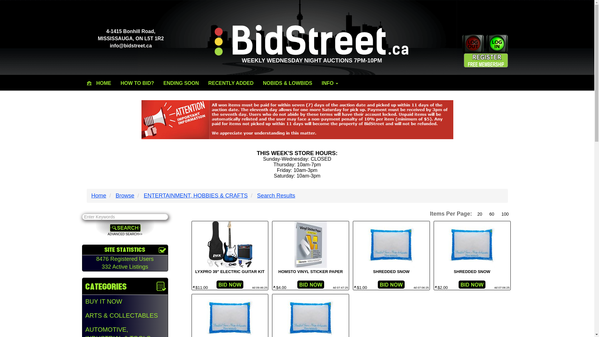  I want to click on Search, so click(125, 228).